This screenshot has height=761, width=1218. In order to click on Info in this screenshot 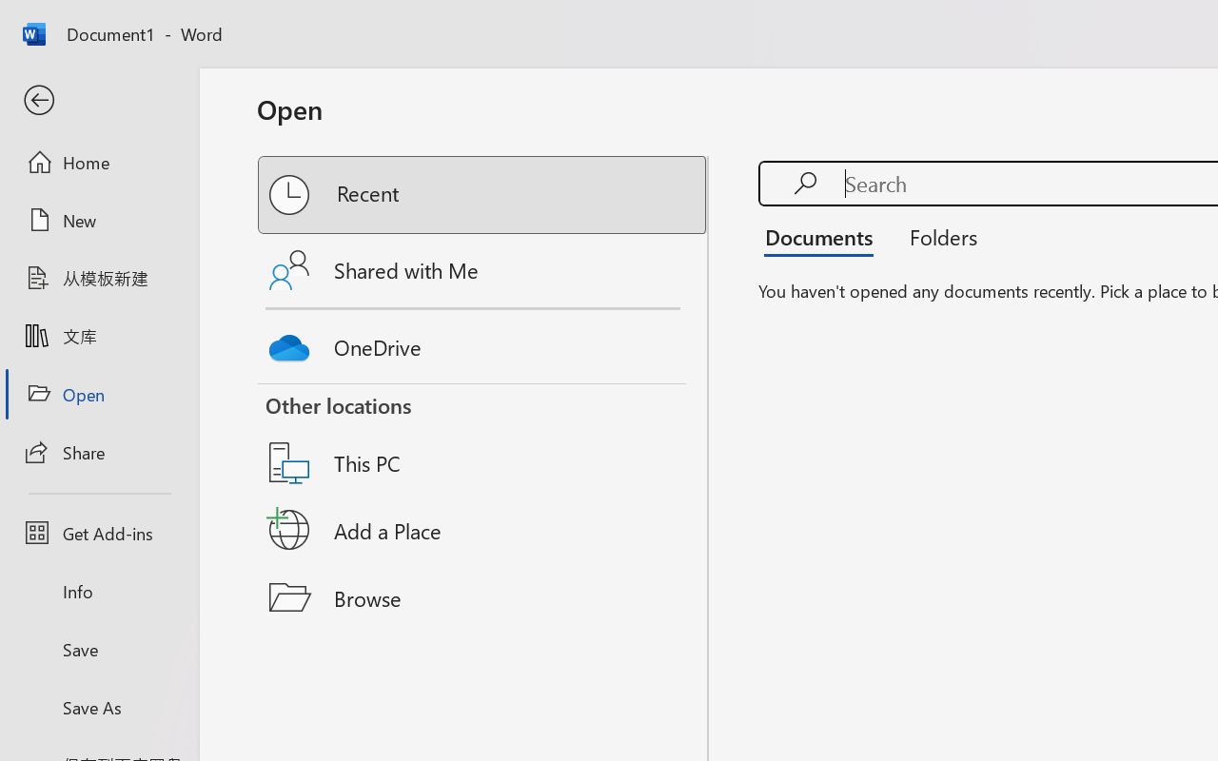, I will do `click(99, 592)`.